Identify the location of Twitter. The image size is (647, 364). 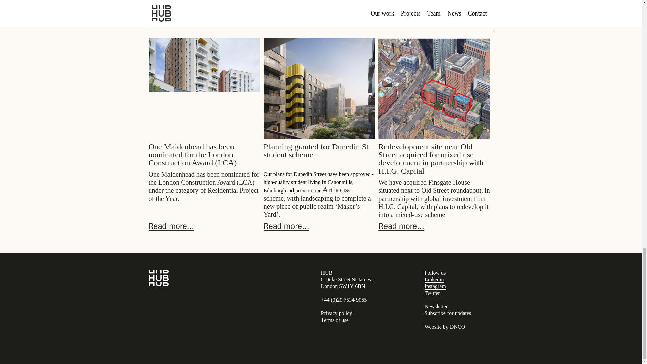
(432, 293).